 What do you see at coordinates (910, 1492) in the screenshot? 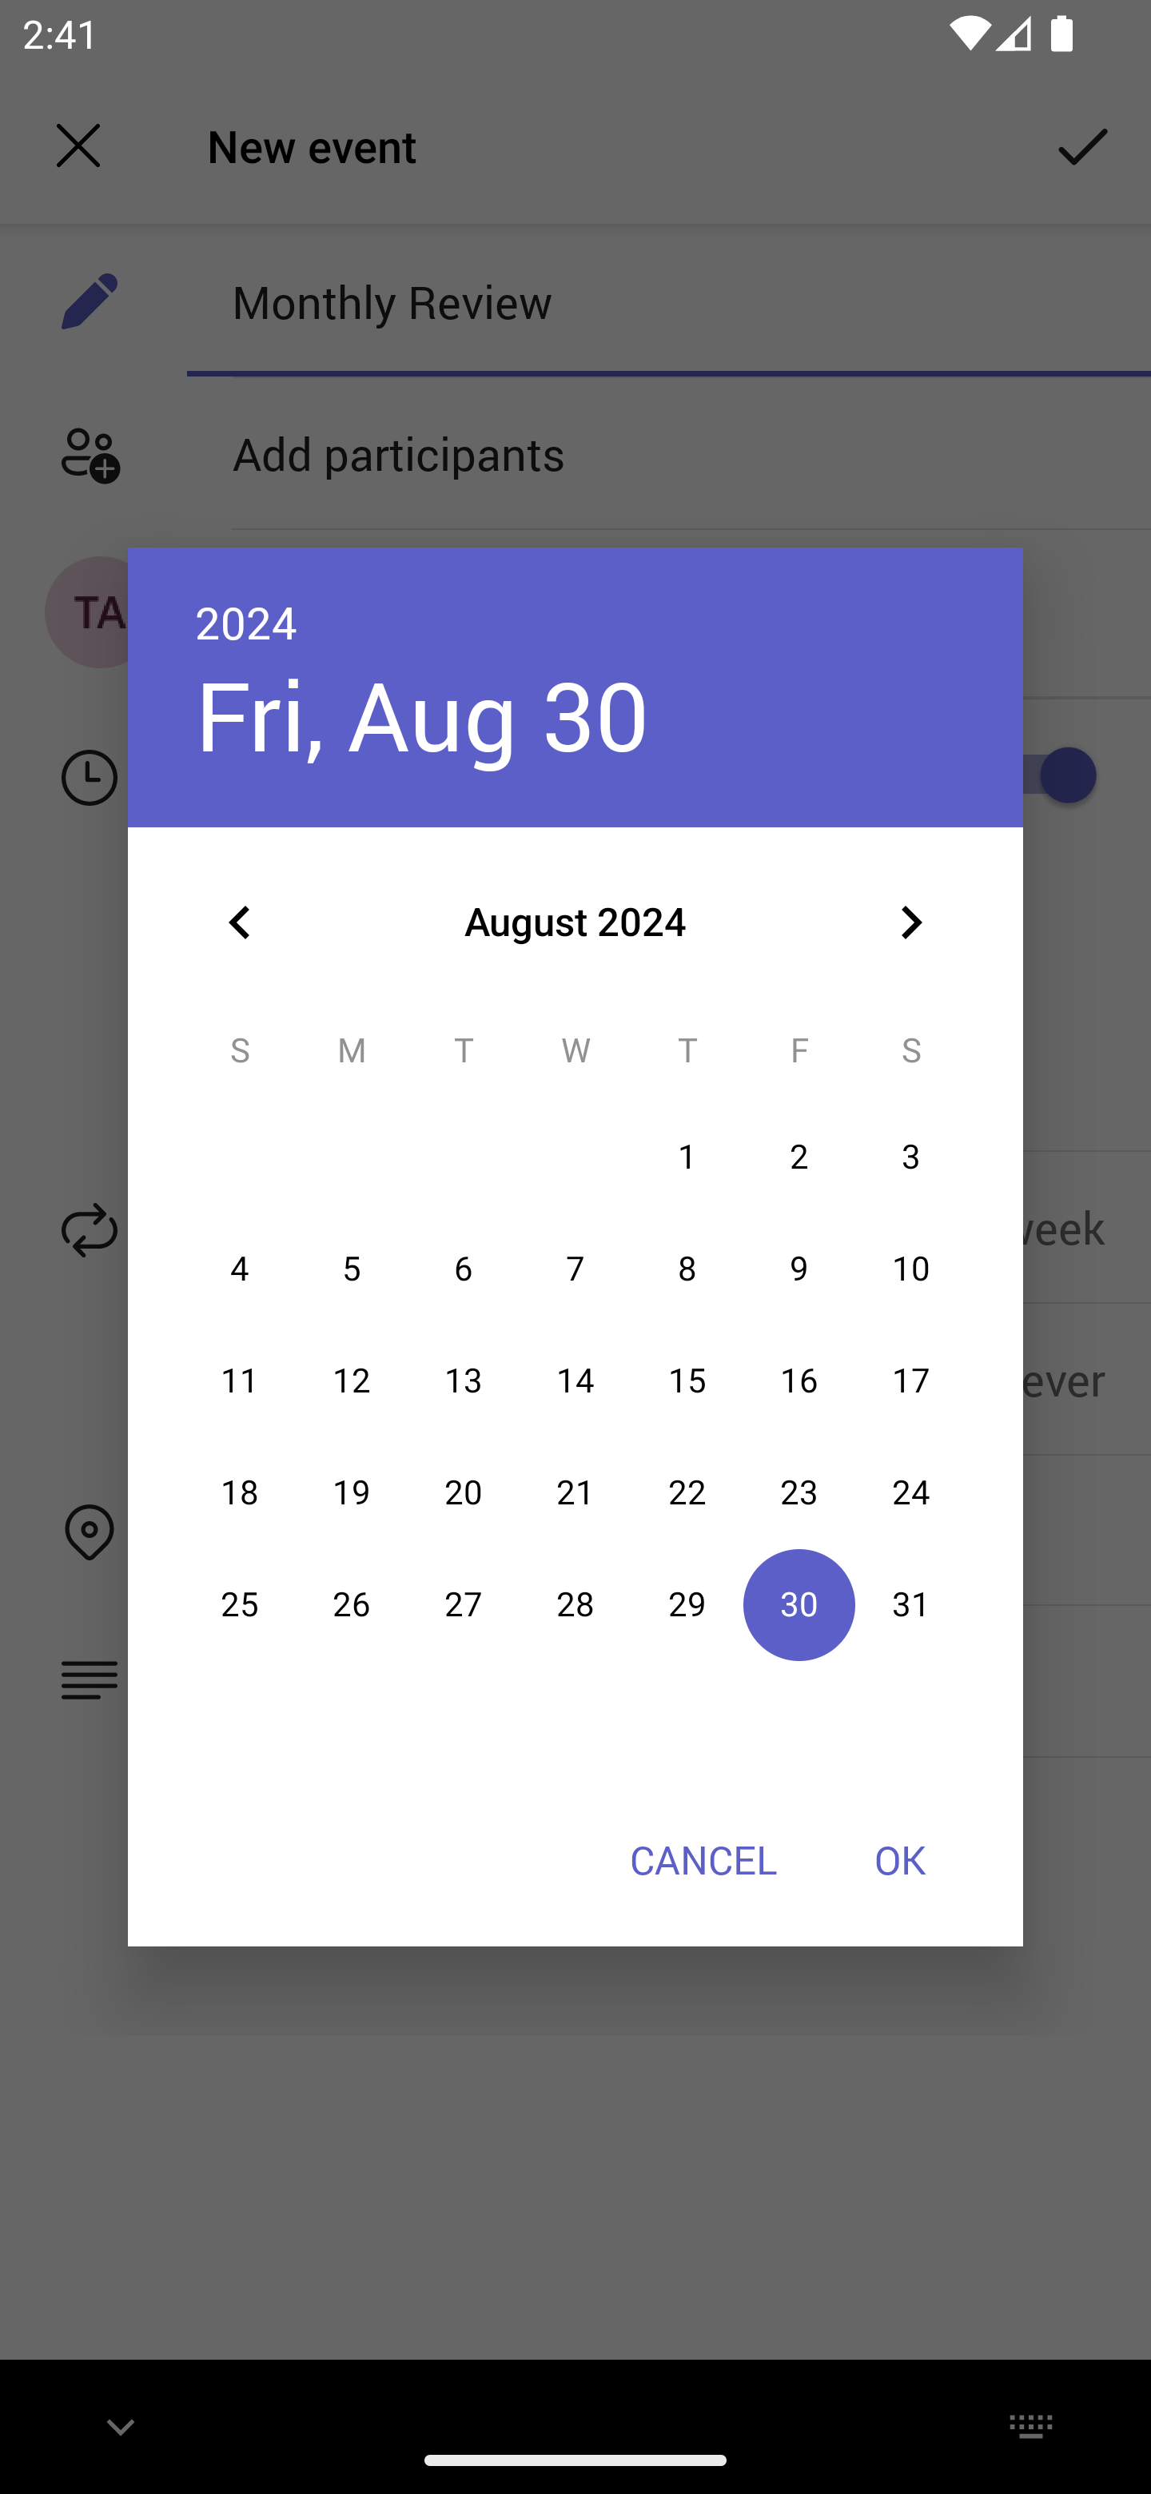
I see `24 24 August 2024` at bounding box center [910, 1492].